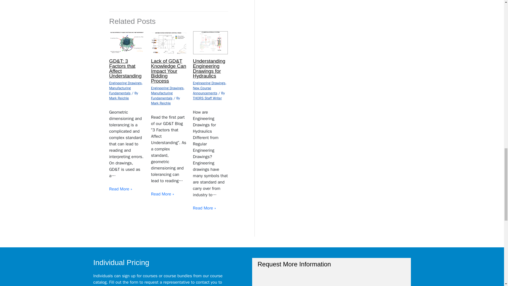 The width and height of the screenshot is (508, 286). Describe the element at coordinates (207, 98) in the screenshot. I see `View all posts by THORS Staff Writer` at that location.